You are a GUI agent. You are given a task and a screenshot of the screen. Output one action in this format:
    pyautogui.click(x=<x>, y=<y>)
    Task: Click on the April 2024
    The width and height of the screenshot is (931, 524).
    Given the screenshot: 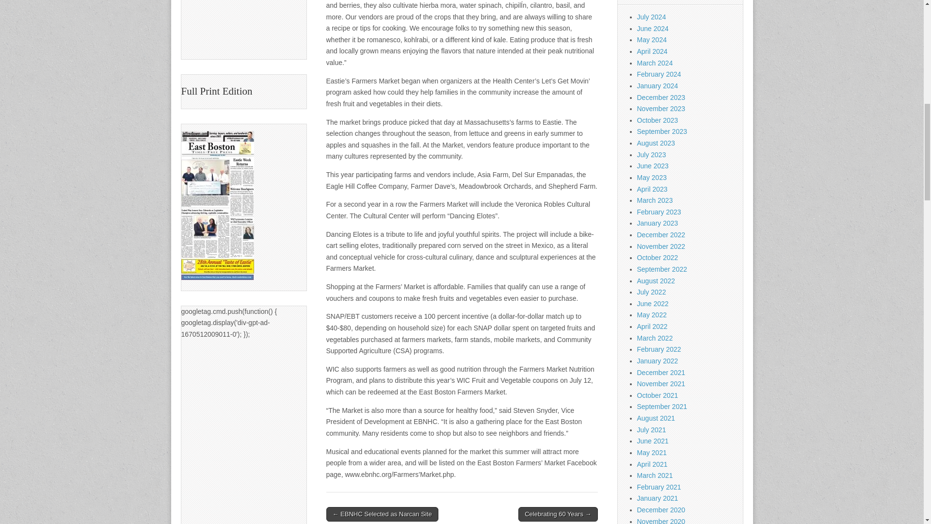 What is the action you would take?
    pyautogui.click(x=652, y=51)
    